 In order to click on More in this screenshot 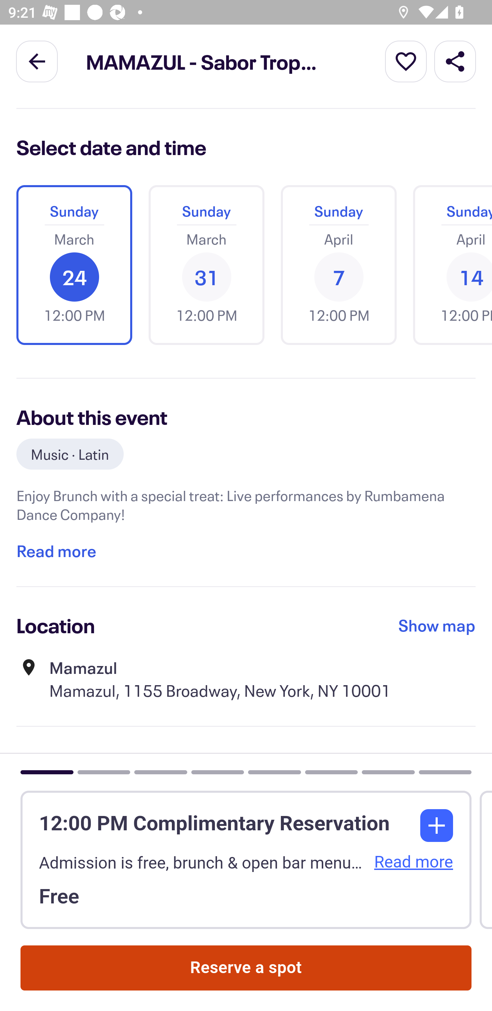, I will do `click(406, 61)`.